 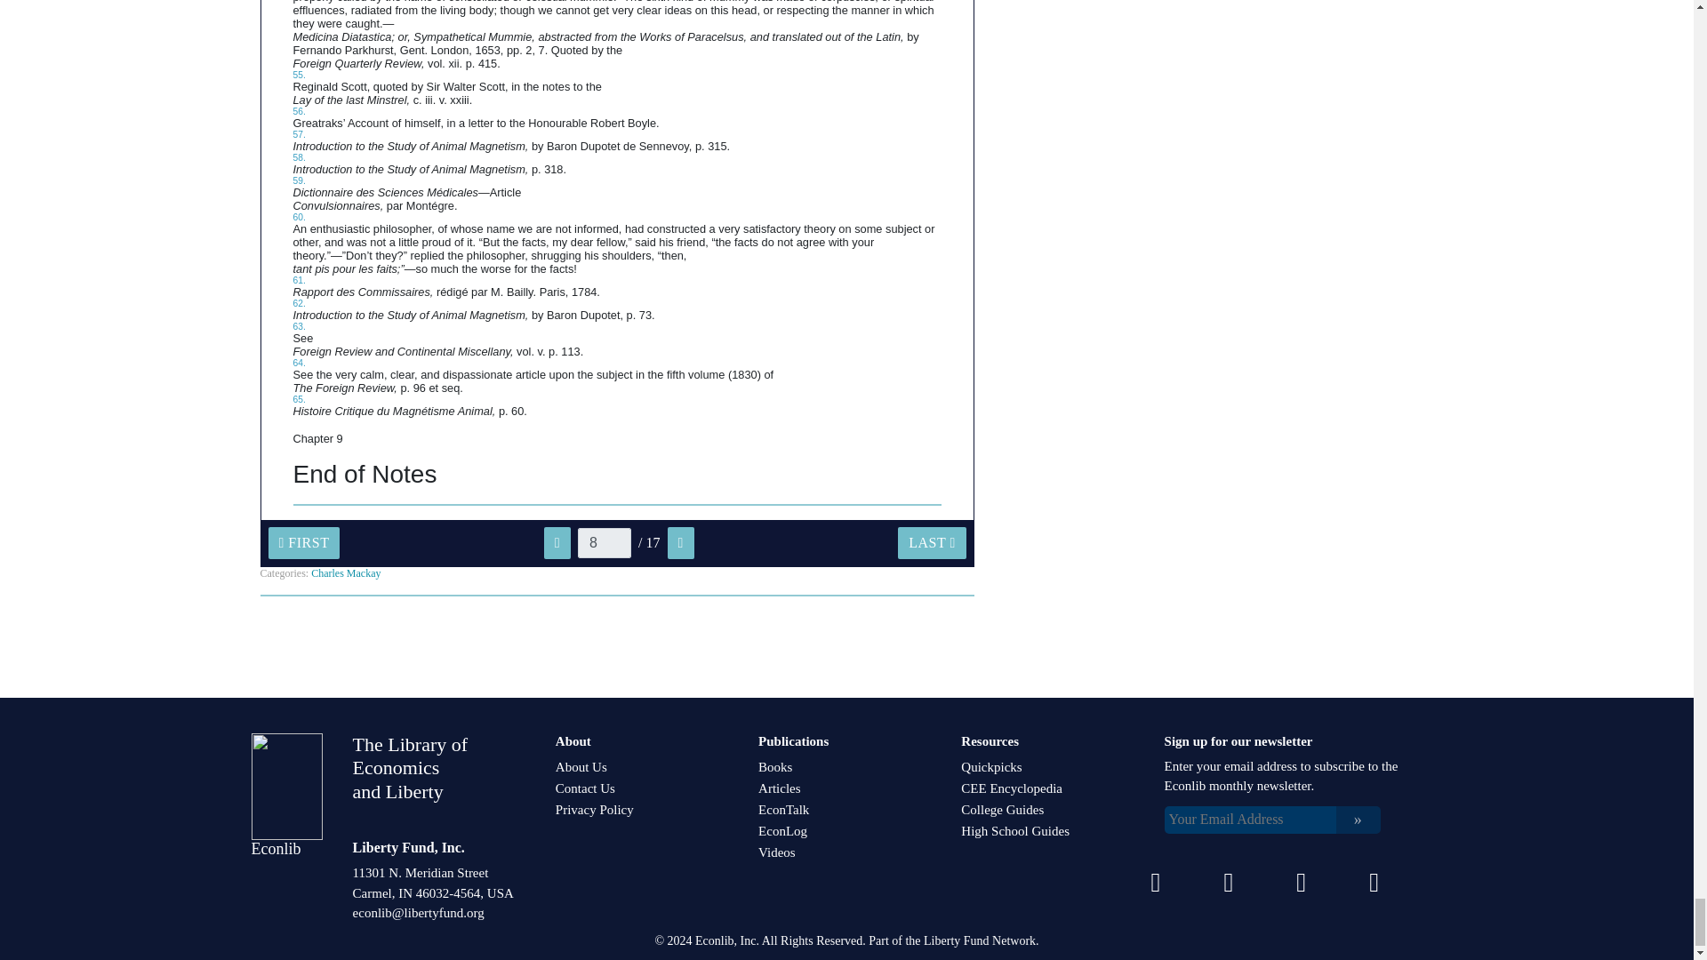 What do you see at coordinates (299, 398) in the screenshot?
I see `Return to text` at bounding box center [299, 398].